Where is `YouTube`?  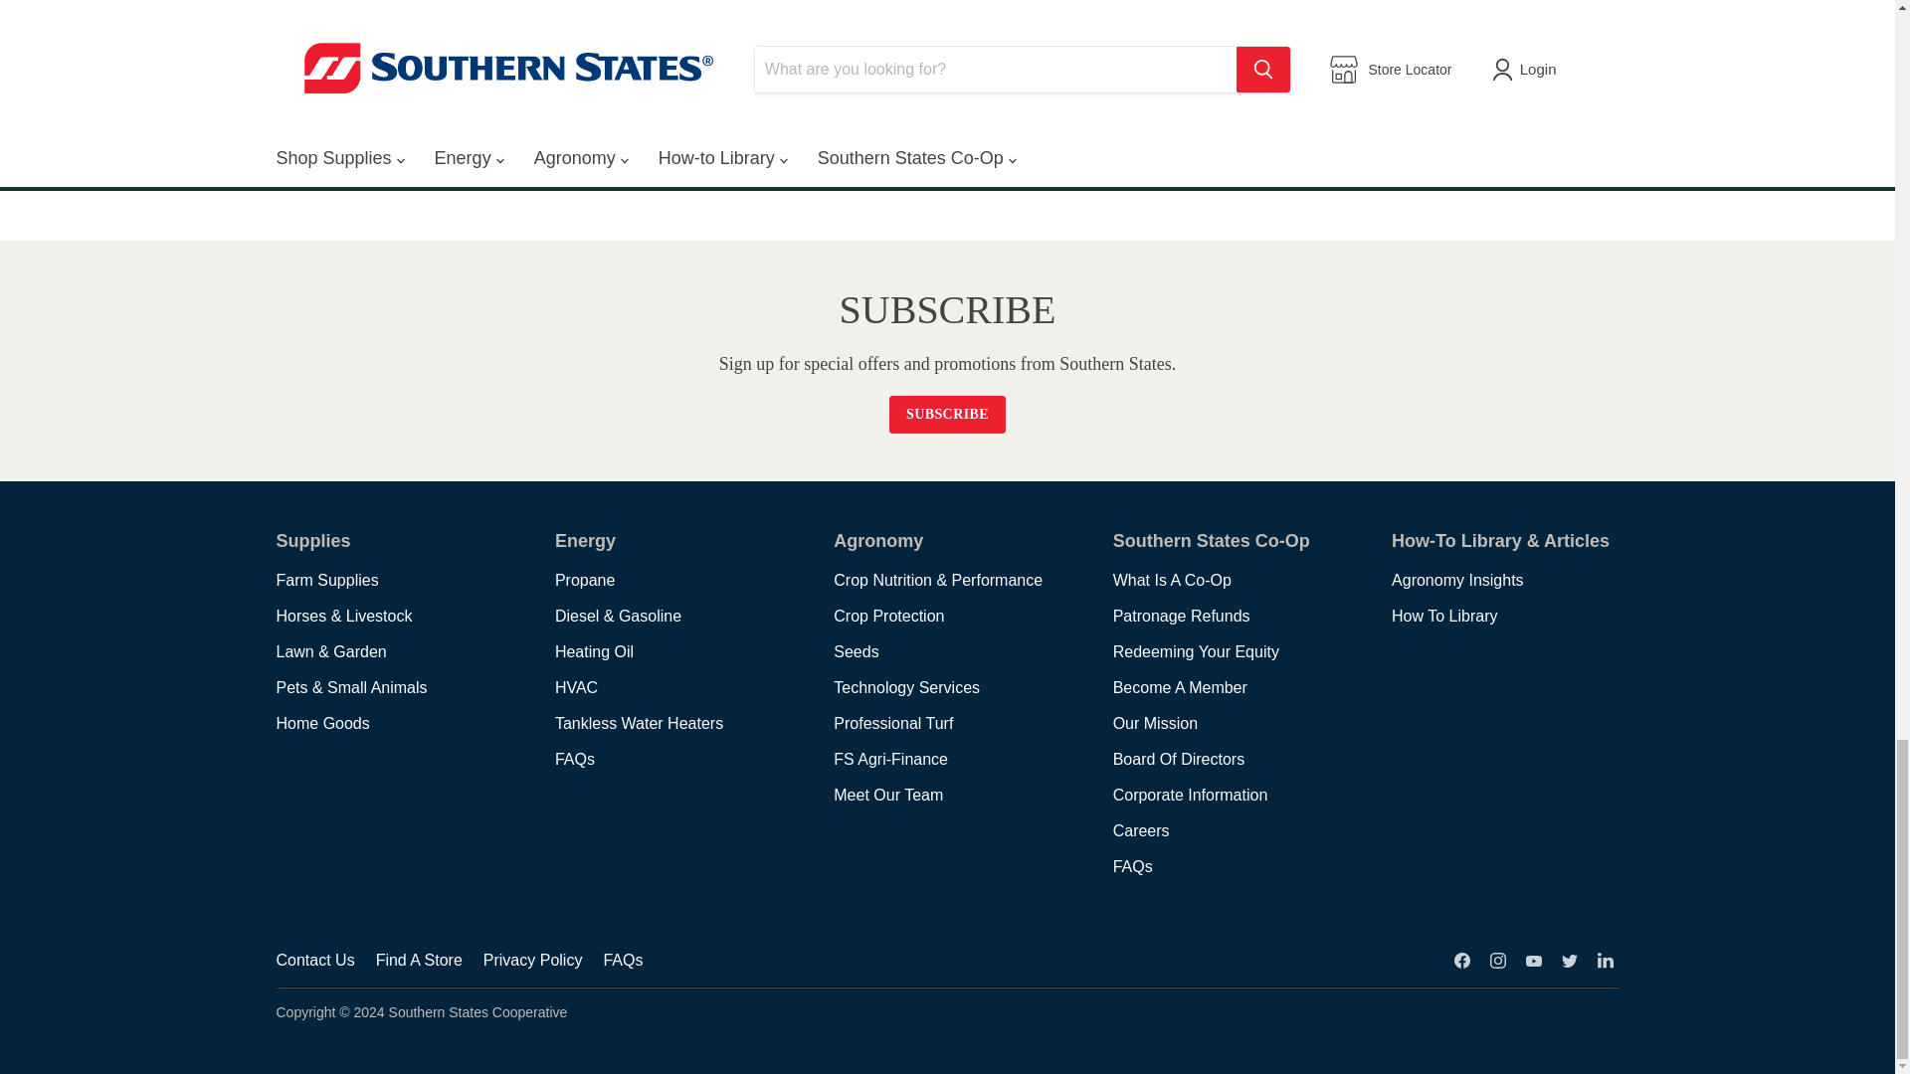
YouTube is located at coordinates (1534, 960).